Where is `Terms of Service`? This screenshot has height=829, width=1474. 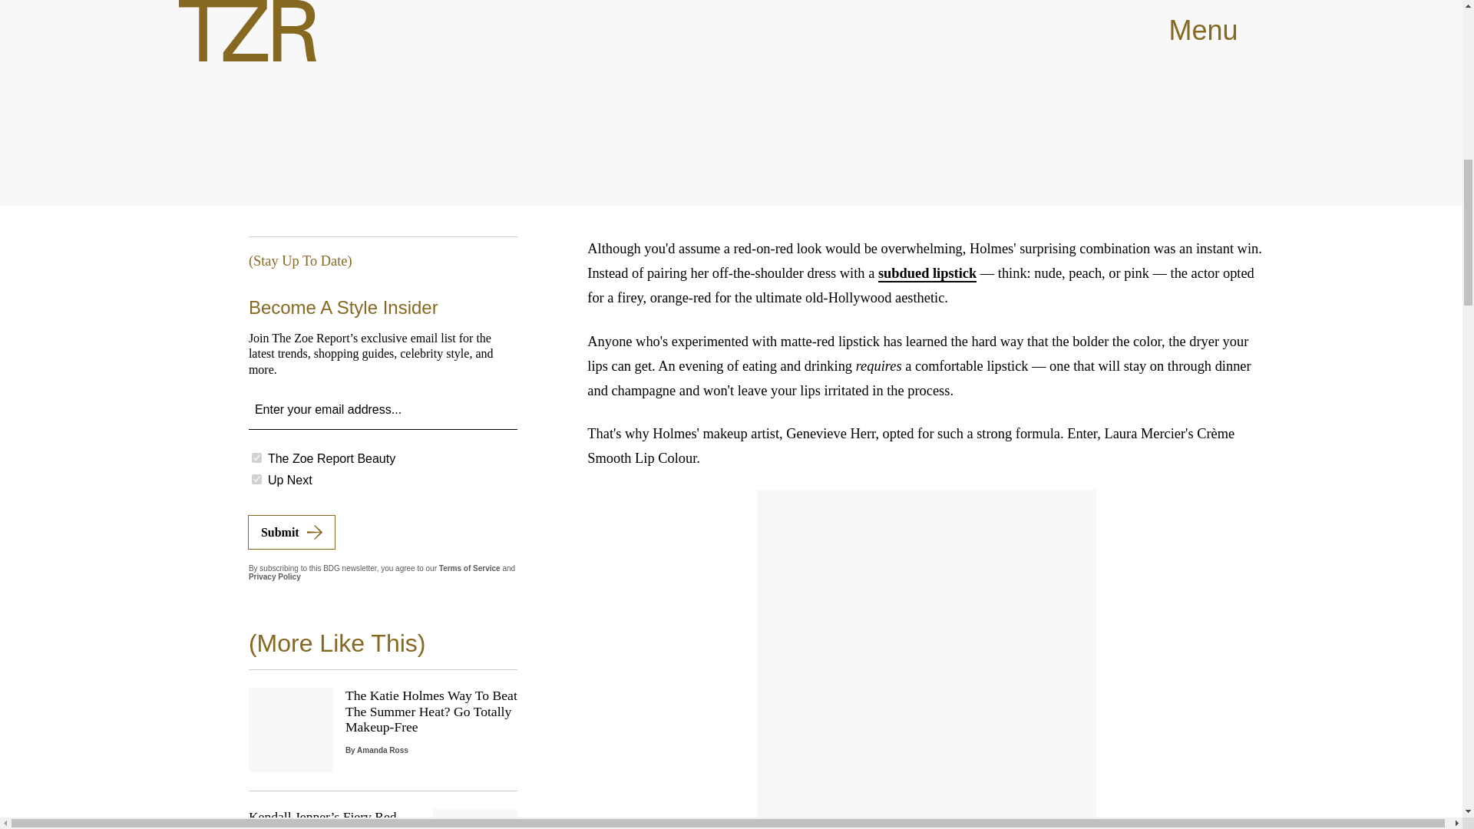 Terms of Service is located at coordinates (470, 568).